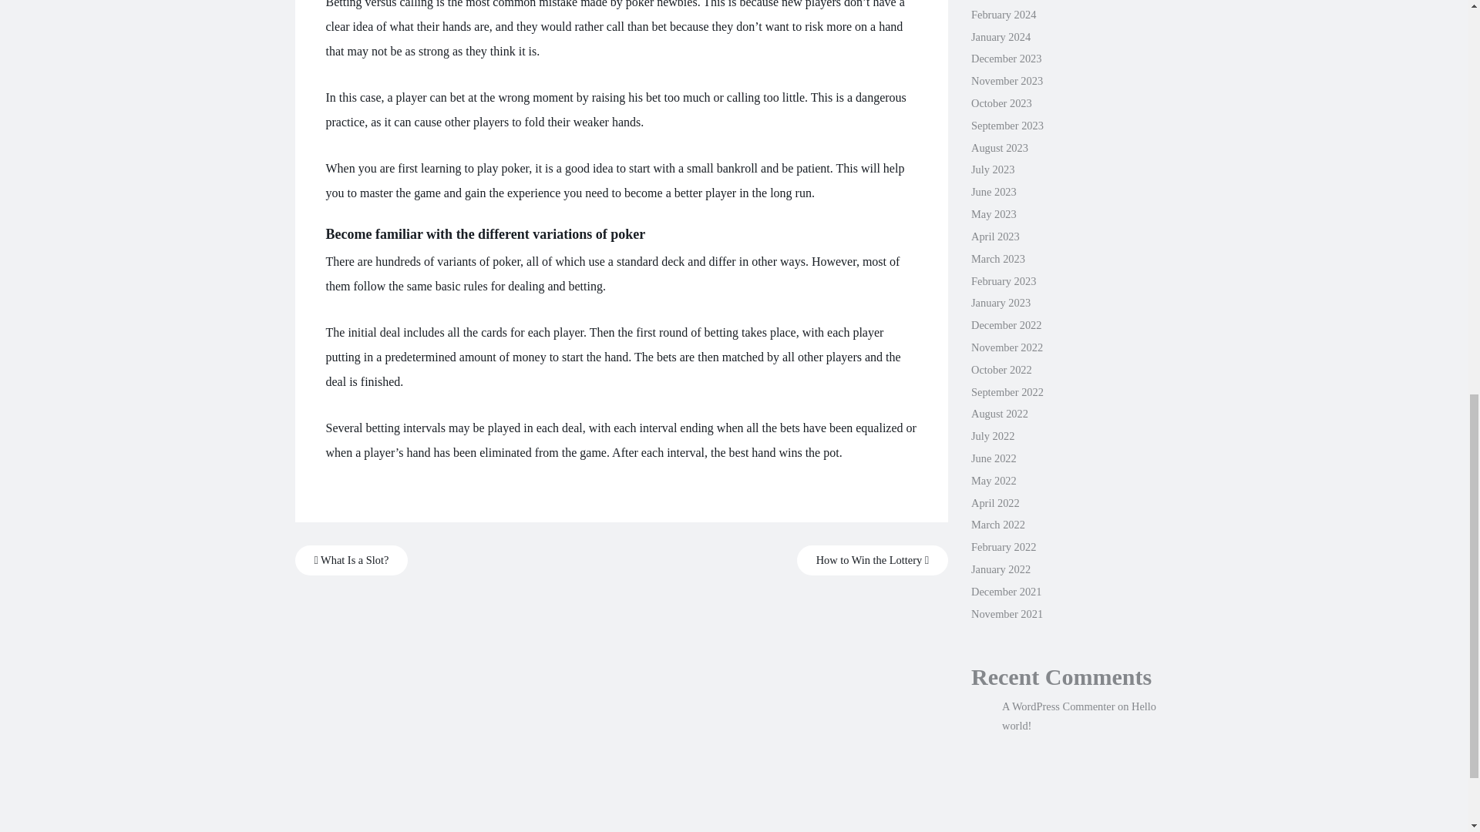  Describe the element at coordinates (999, 147) in the screenshot. I see `August 2023` at that location.